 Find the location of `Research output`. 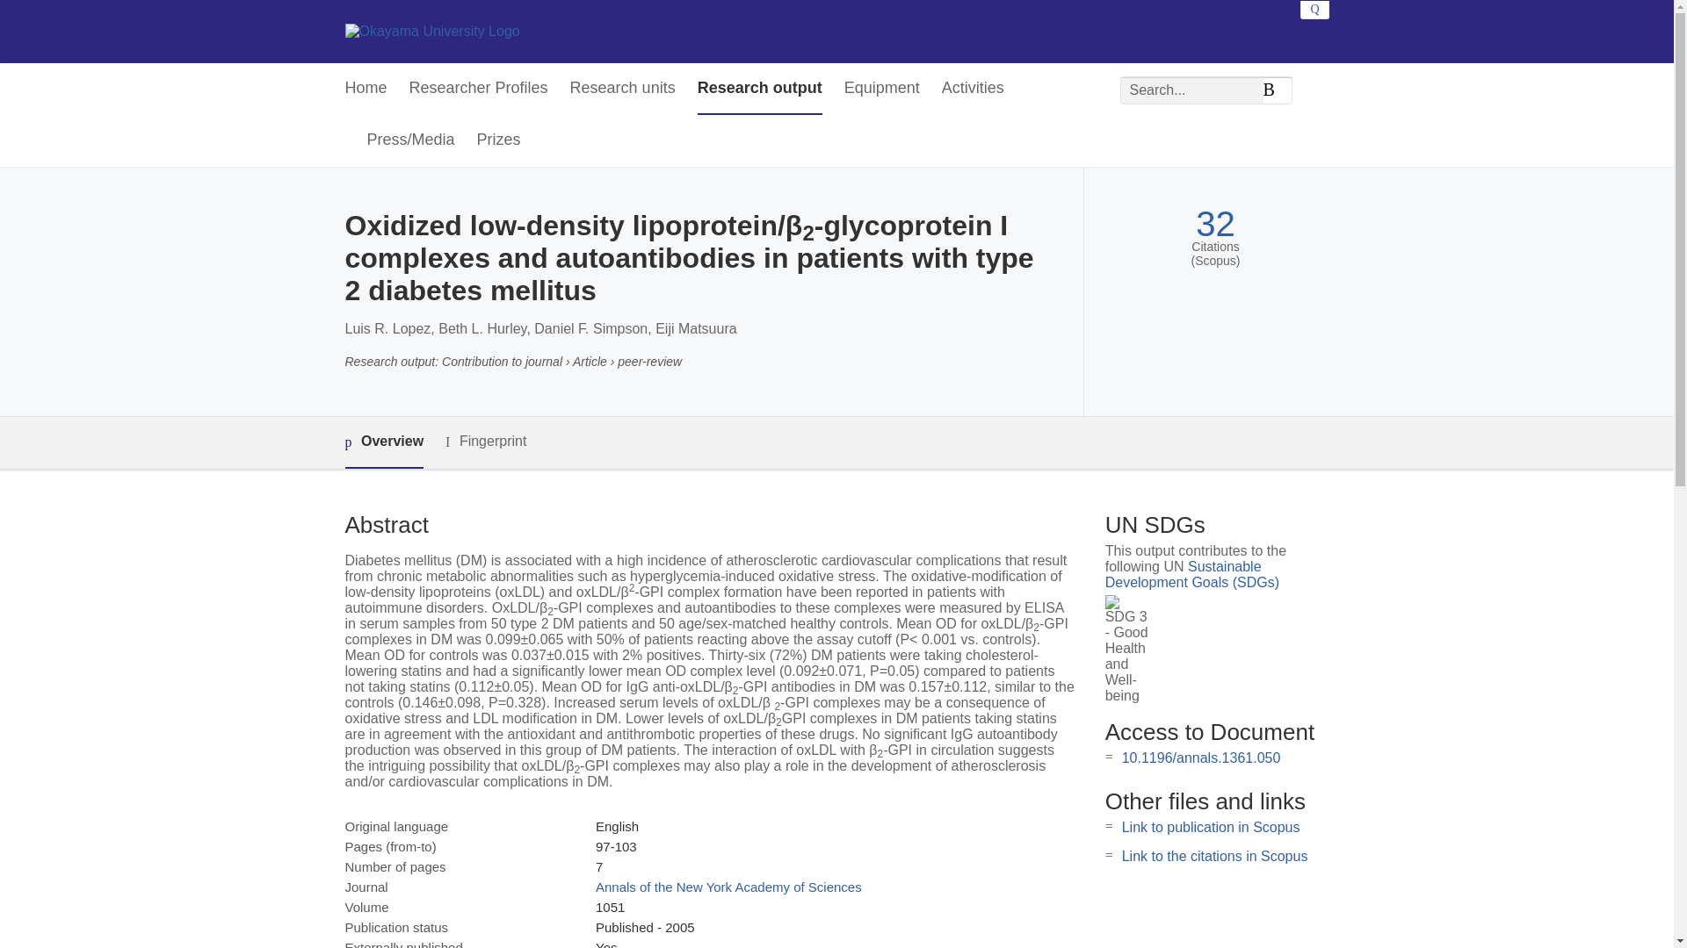

Research output is located at coordinates (760, 89).